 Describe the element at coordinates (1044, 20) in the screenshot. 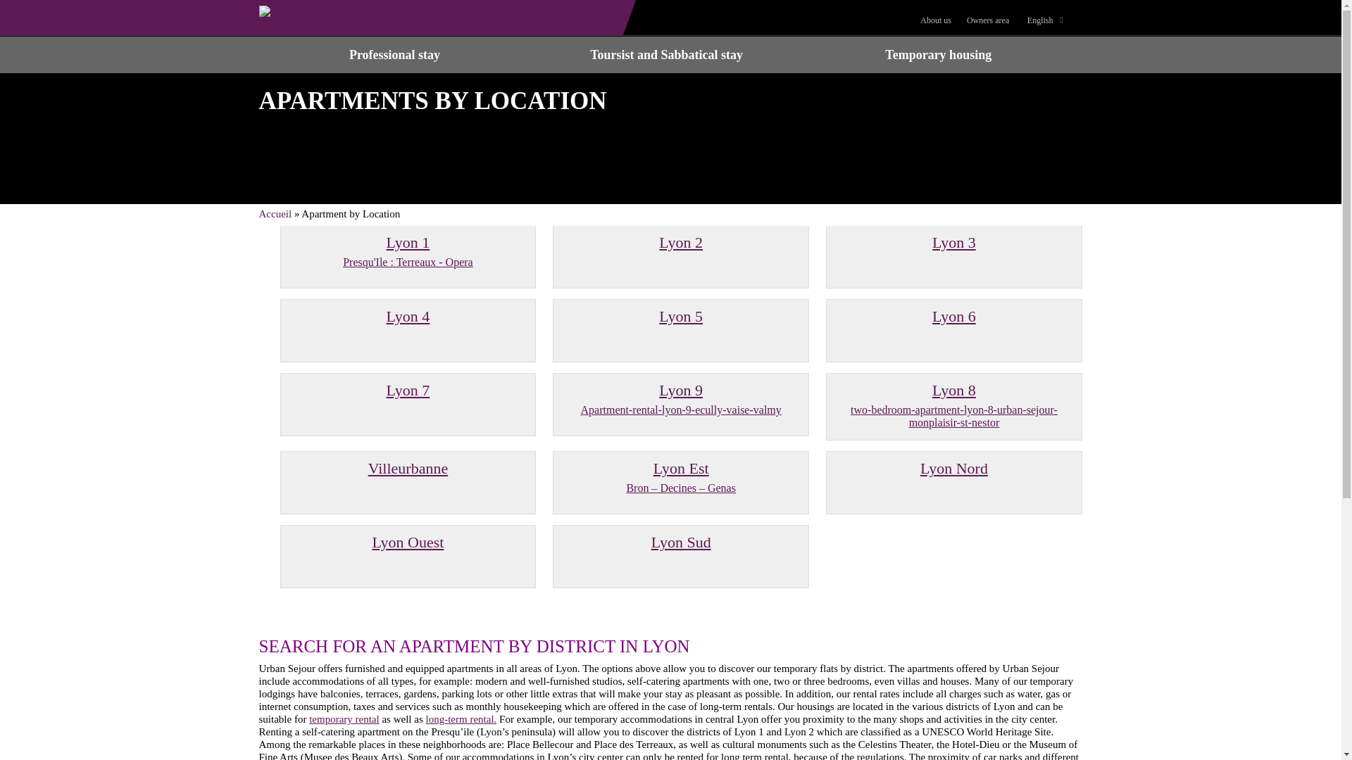

I see `Lyon Nord` at that location.